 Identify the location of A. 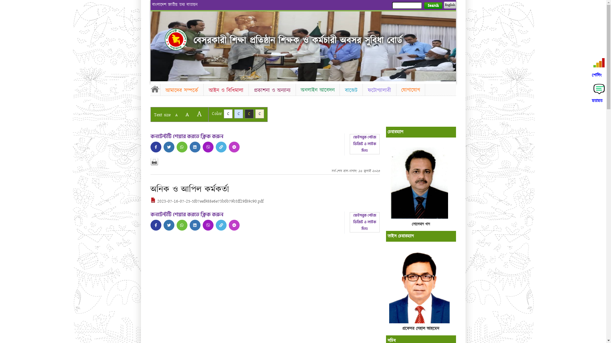
(187, 114).